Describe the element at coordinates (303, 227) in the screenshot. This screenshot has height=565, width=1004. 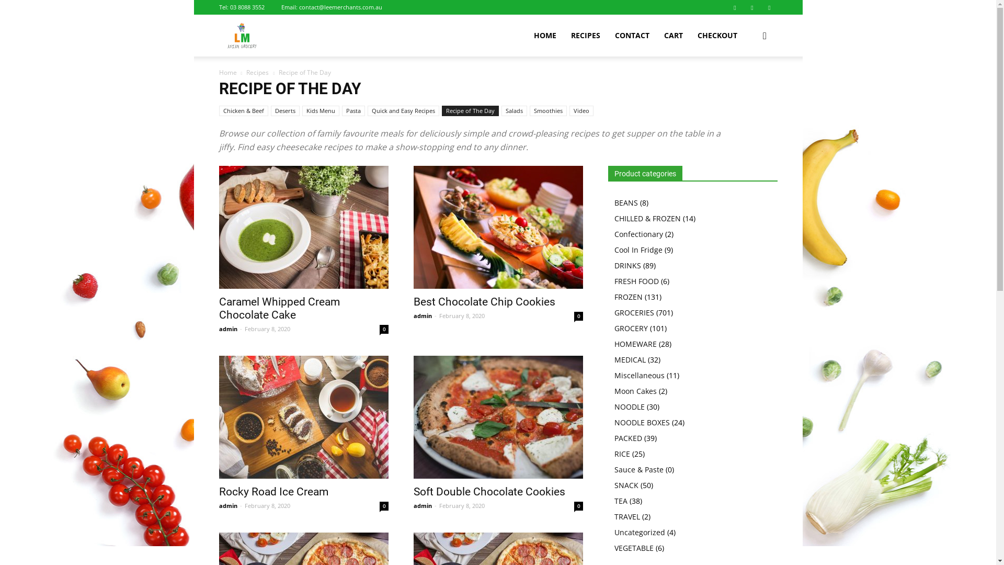
I see `Caramel Whipped Cream Chocolate Cake` at that location.